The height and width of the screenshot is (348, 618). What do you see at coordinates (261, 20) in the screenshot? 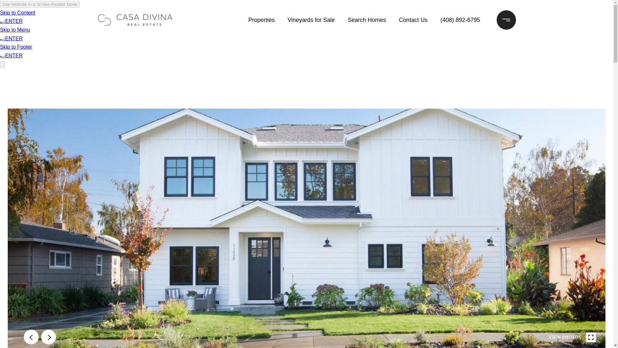
I see `Properties` at bounding box center [261, 20].